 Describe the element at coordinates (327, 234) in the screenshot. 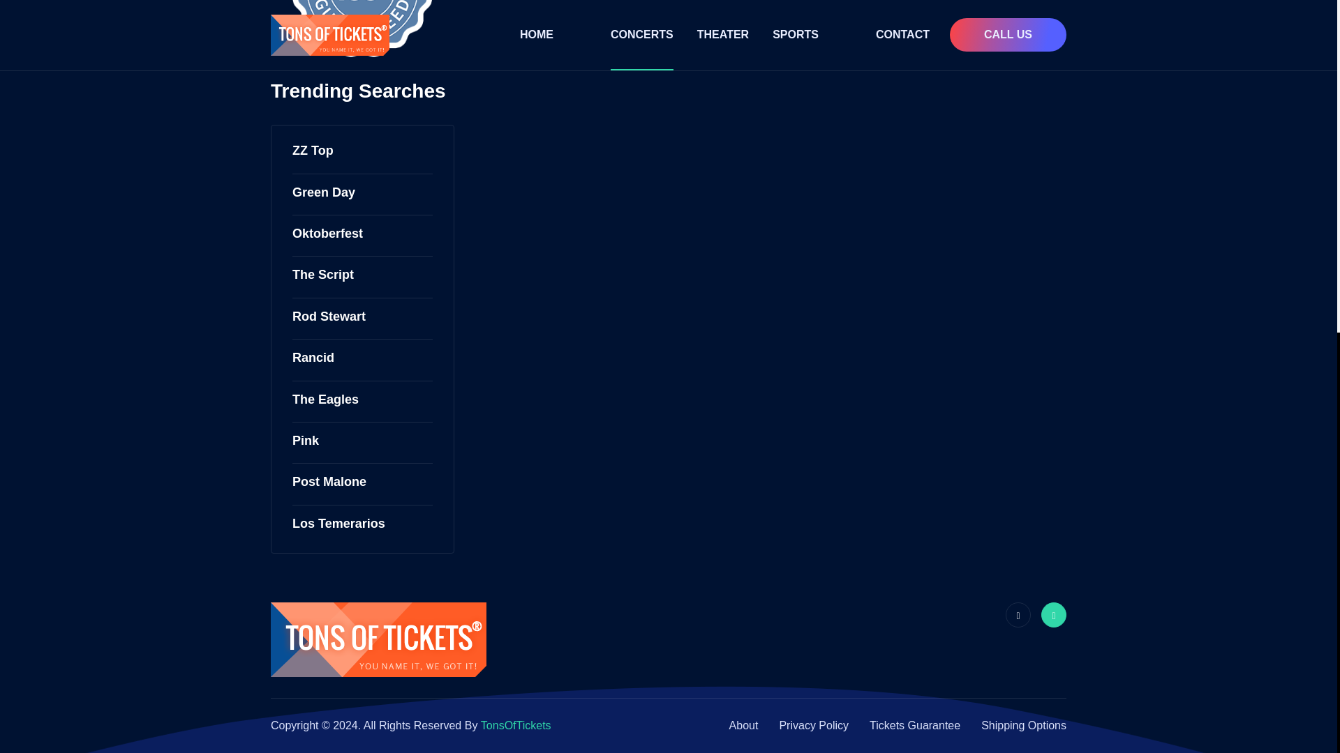

I see `Oktoberfest` at that location.